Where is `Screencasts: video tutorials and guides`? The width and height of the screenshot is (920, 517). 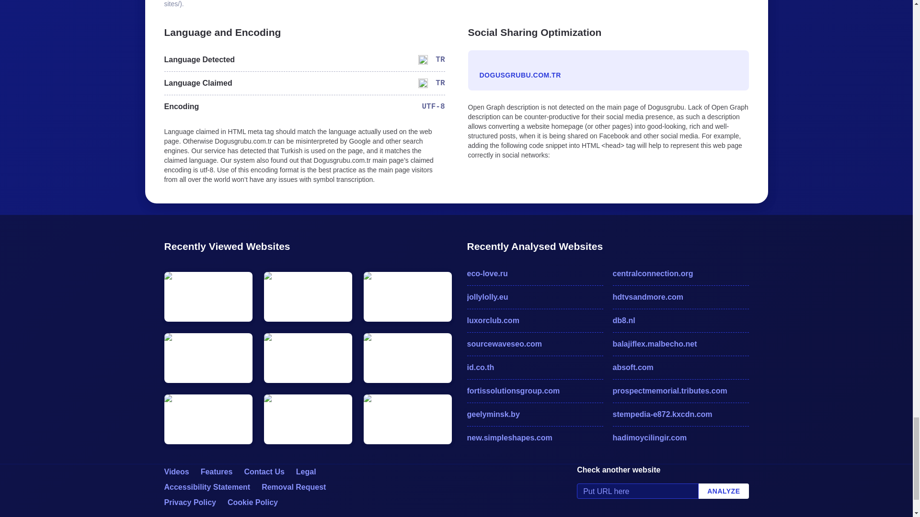
Screencasts: video tutorials and guides is located at coordinates (176, 472).